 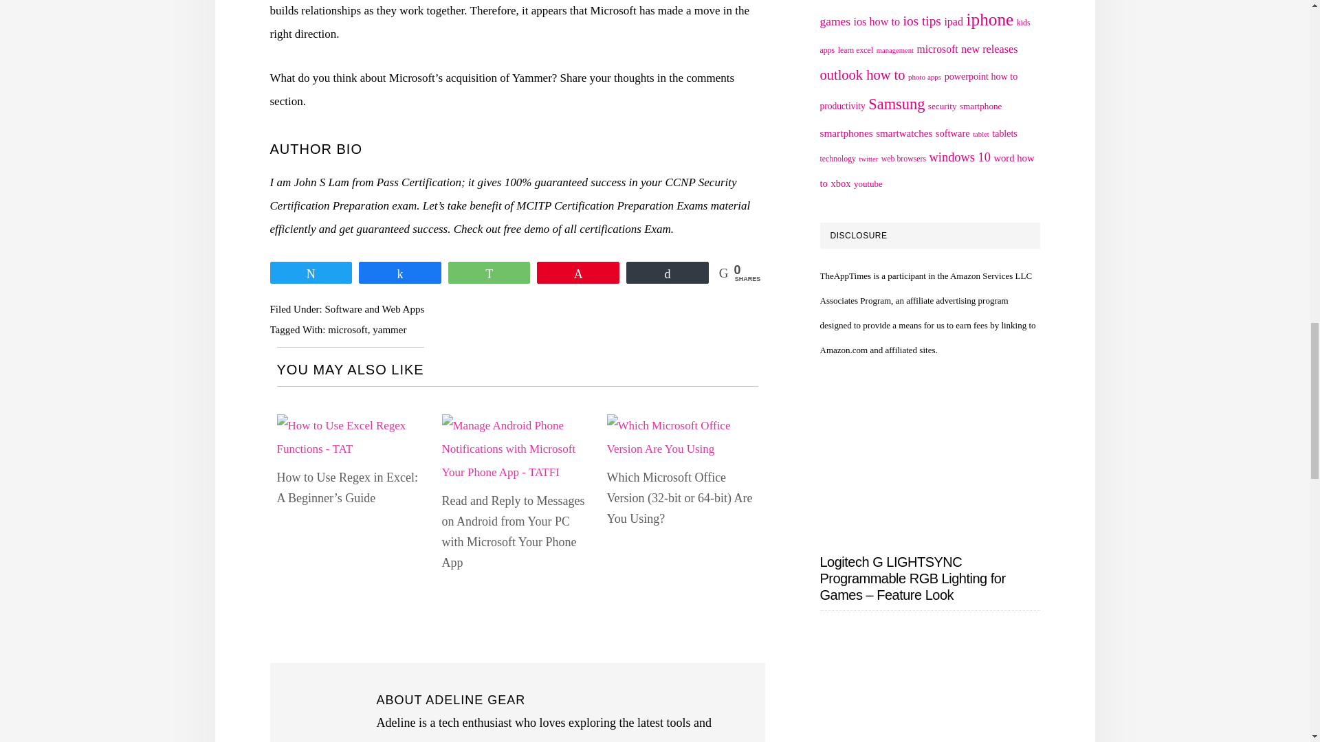 What do you see at coordinates (389, 330) in the screenshot?
I see `yammer` at bounding box center [389, 330].